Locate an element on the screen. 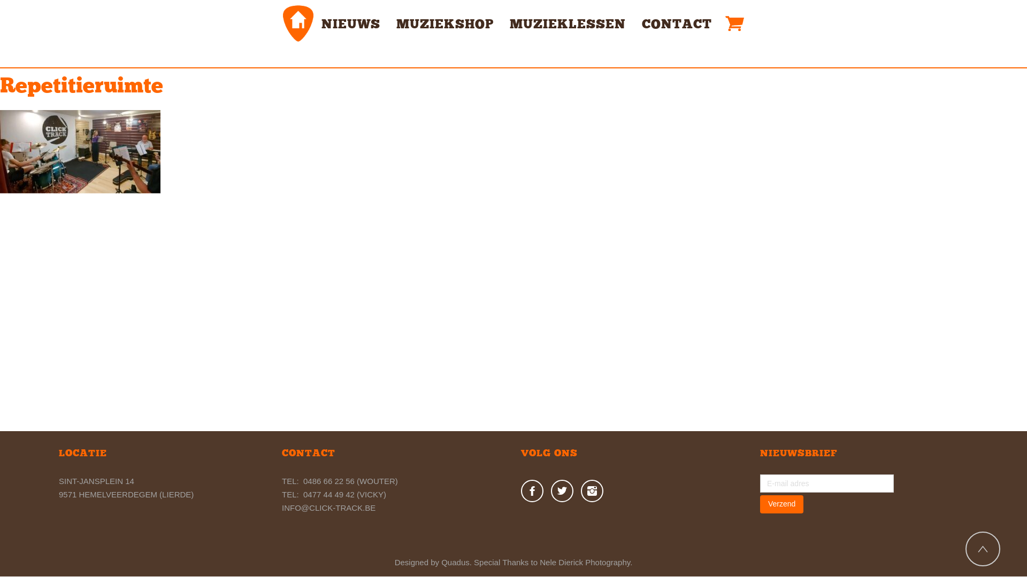 This screenshot has width=1027, height=577. Quadus is located at coordinates (456, 562).